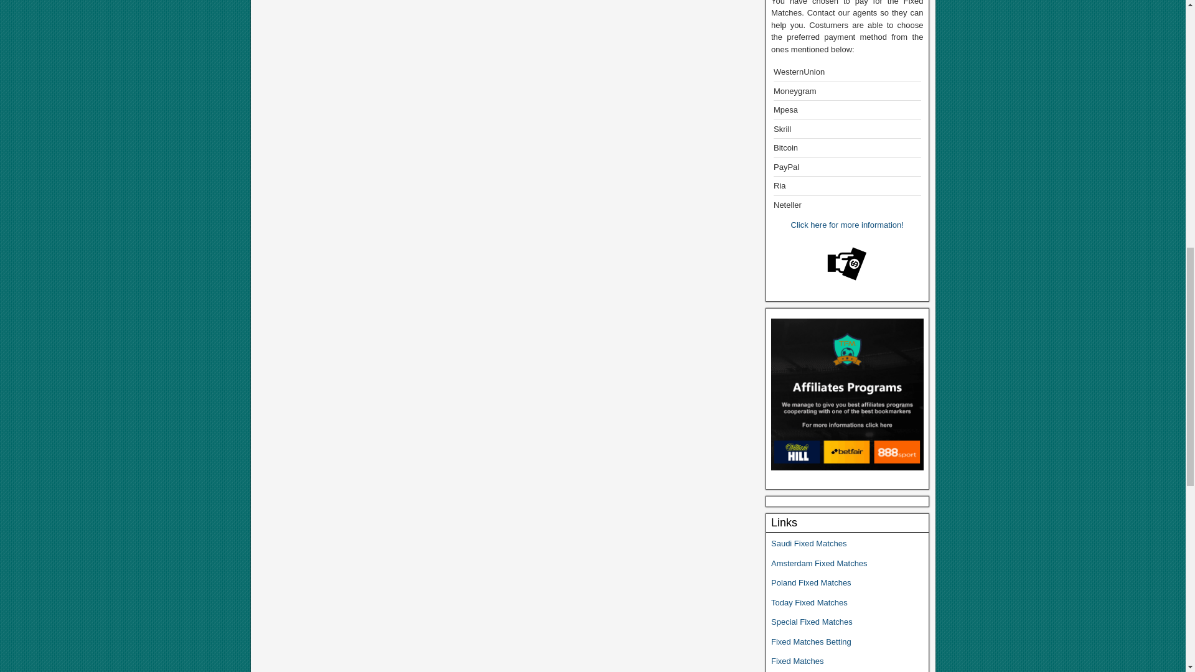  Describe the element at coordinates (797, 661) in the screenshot. I see `Fixed Matches` at that location.